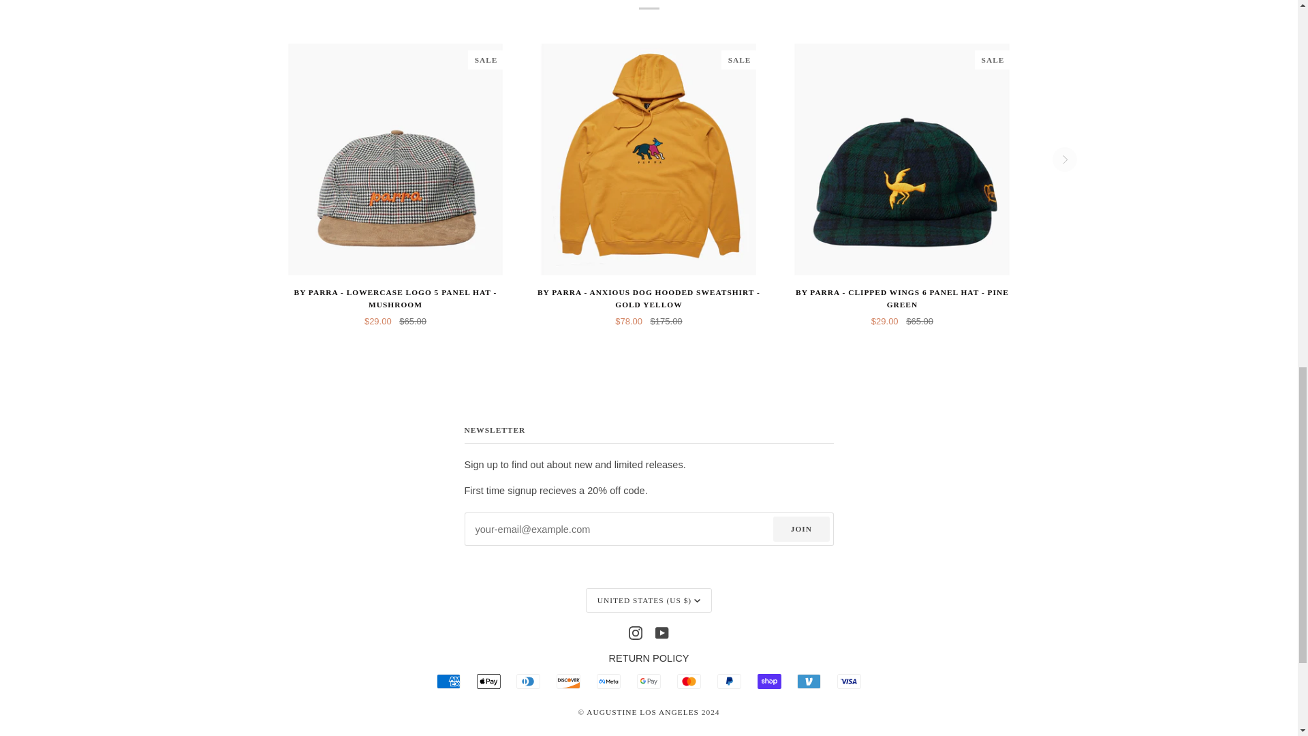 This screenshot has height=736, width=1308. What do you see at coordinates (608, 681) in the screenshot?
I see `META PAY` at bounding box center [608, 681].